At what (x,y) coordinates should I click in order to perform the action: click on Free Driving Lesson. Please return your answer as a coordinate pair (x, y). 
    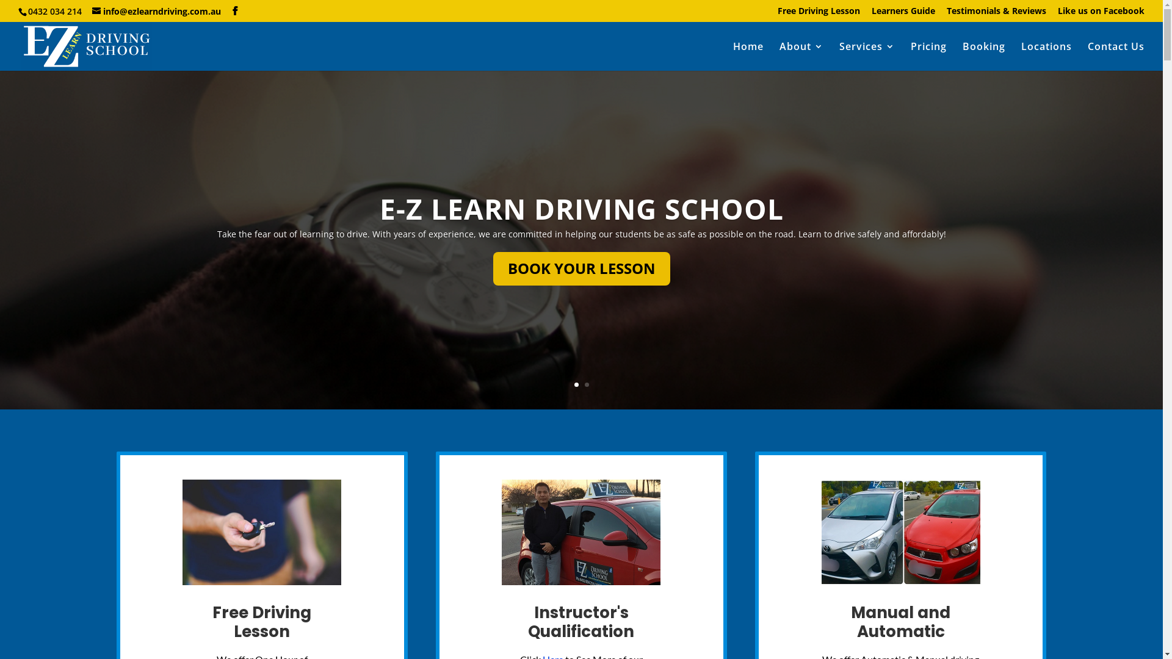
    Looking at the image, I should click on (262, 622).